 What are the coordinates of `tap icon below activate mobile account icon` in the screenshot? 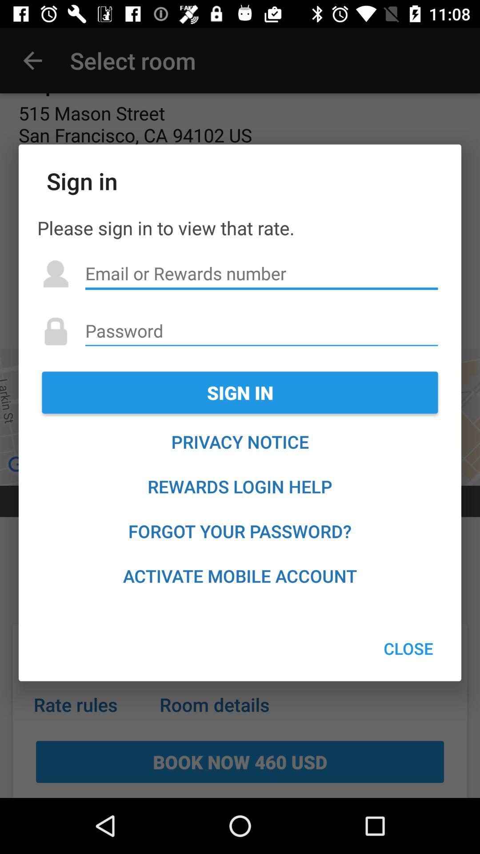 It's located at (408, 649).